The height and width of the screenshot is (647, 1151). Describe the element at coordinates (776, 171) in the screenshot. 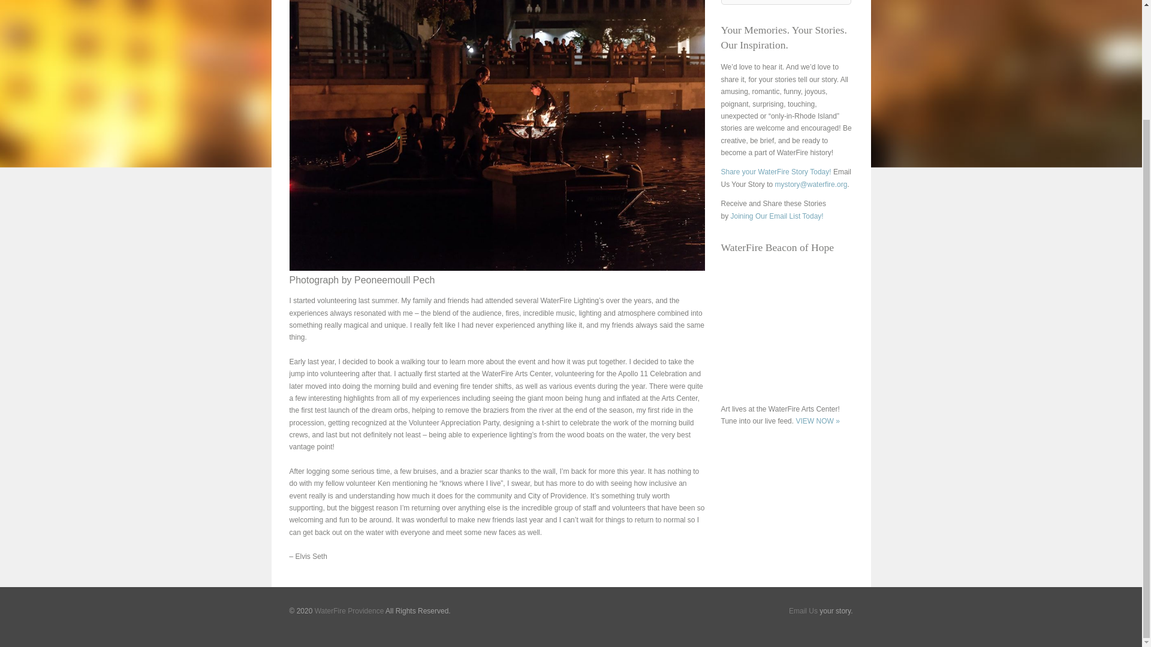

I see `Share your WaterFire Story Today!` at that location.